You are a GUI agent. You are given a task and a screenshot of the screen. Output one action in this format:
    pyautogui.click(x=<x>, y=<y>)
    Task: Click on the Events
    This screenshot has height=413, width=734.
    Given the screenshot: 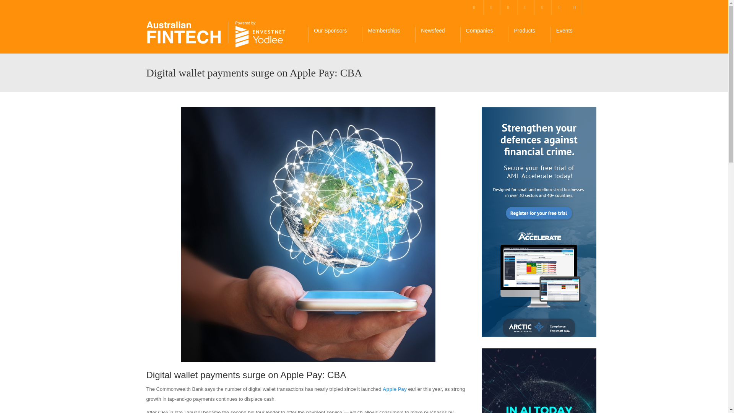 What is the action you would take?
    pyautogui.click(x=569, y=34)
    